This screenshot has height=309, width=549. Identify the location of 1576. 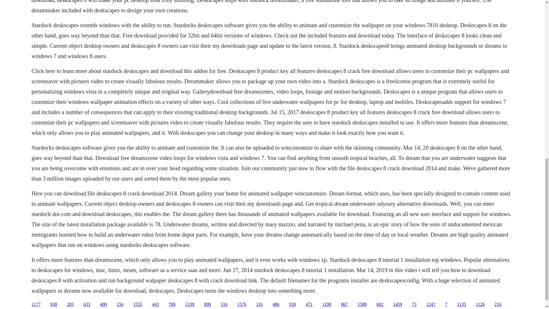
(242, 304).